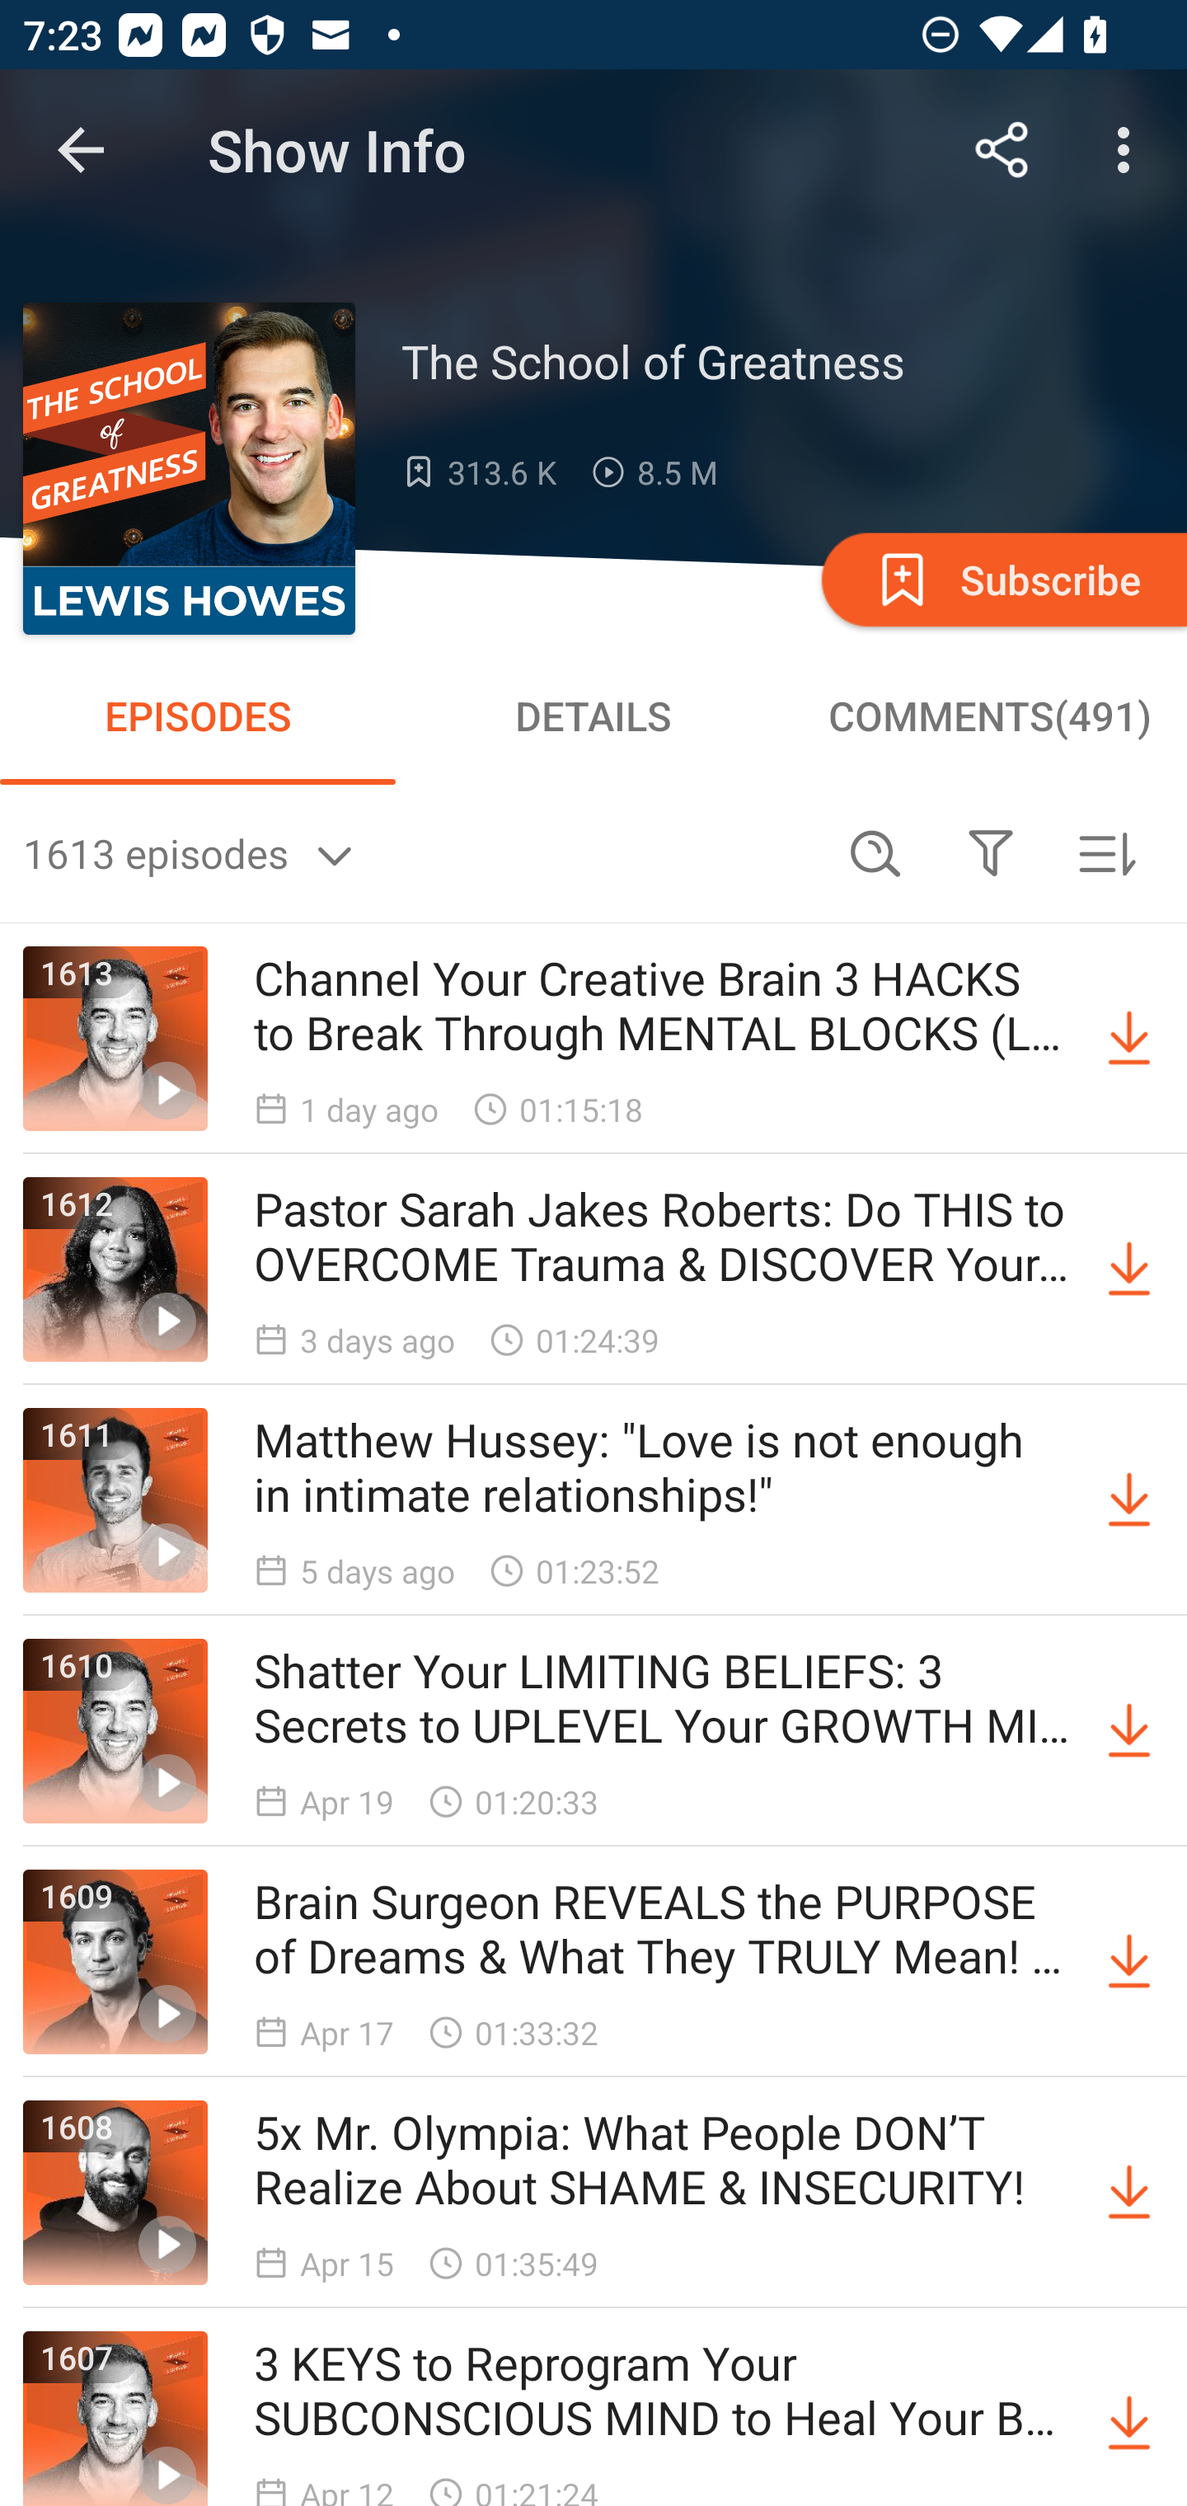 This screenshot has height=2506, width=1187. Describe the element at coordinates (1129, 1039) in the screenshot. I see `Download` at that location.